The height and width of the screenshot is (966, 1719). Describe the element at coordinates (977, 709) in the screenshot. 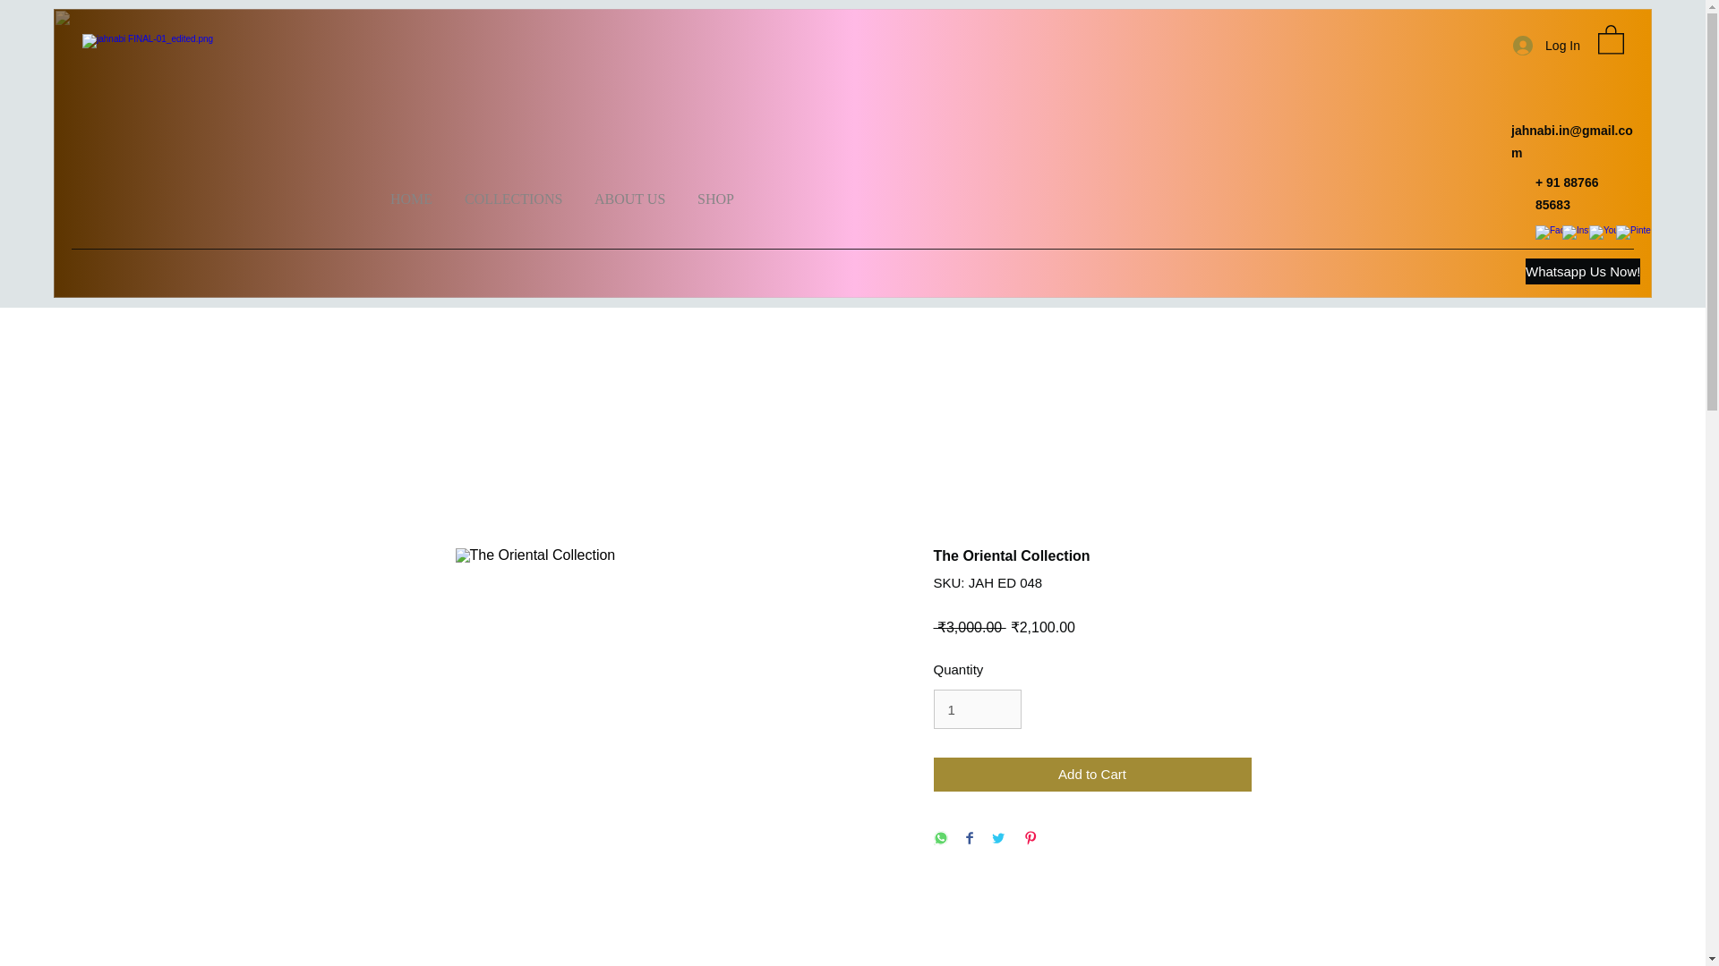

I see `1` at that location.